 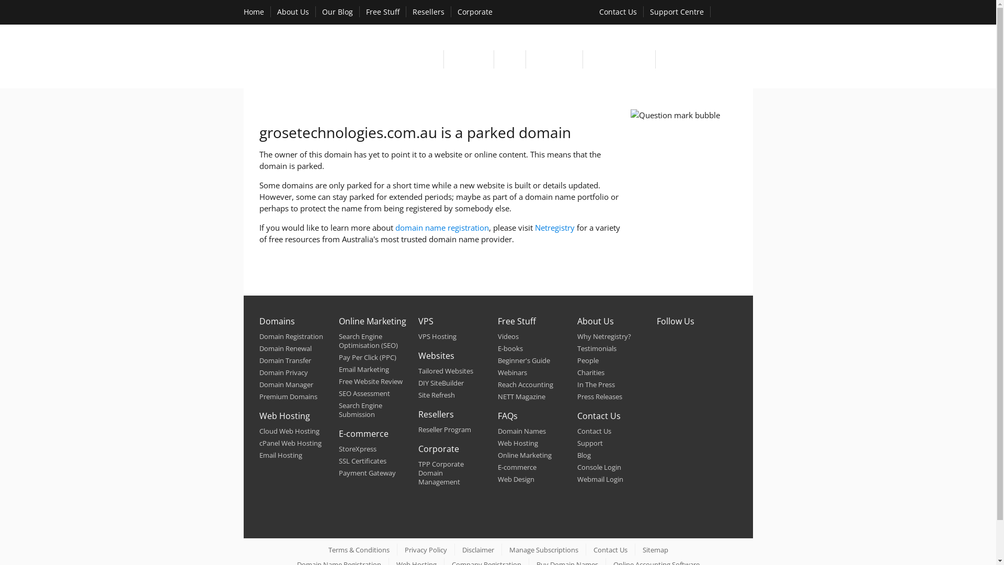 I want to click on FAQs, so click(x=508, y=416).